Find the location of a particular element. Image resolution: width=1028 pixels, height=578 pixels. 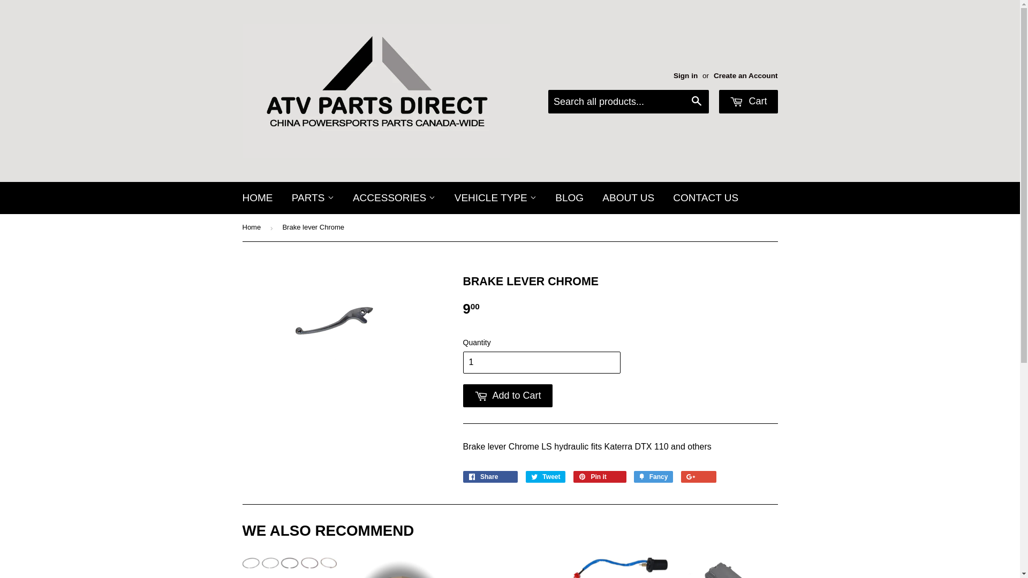

Home is located at coordinates (253, 228).